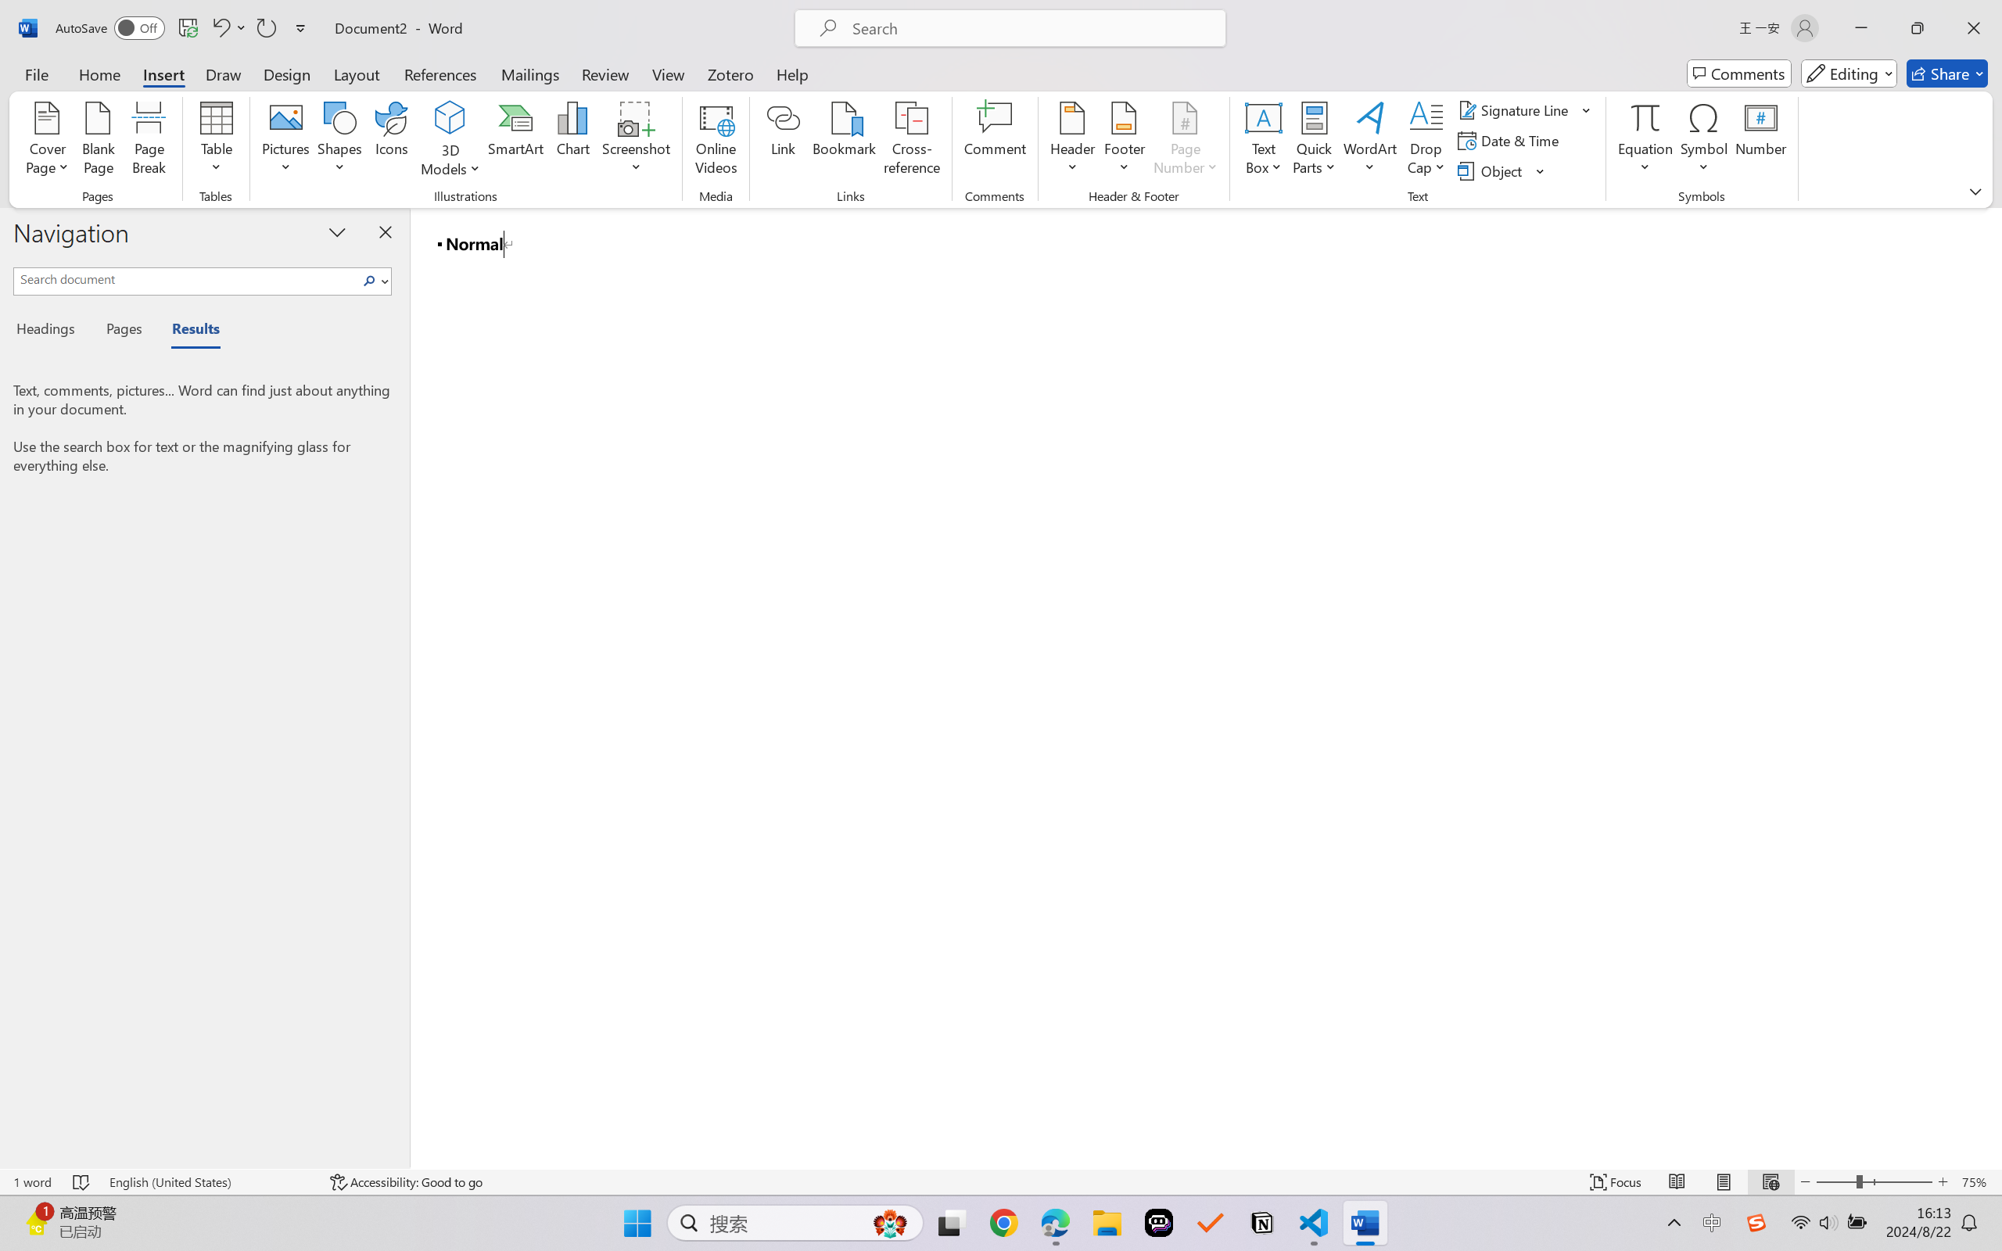 This screenshot has height=1251, width=2002. What do you see at coordinates (1645, 117) in the screenshot?
I see `Equation` at bounding box center [1645, 117].